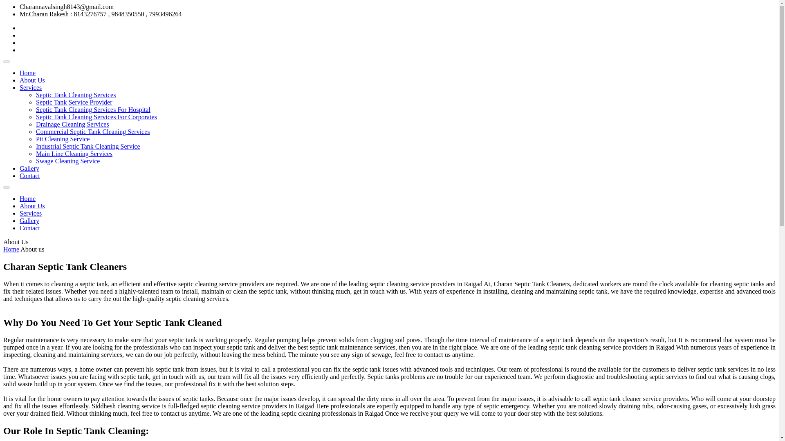  What do you see at coordinates (68, 161) in the screenshot?
I see `Swage Cleaning Service` at bounding box center [68, 161].